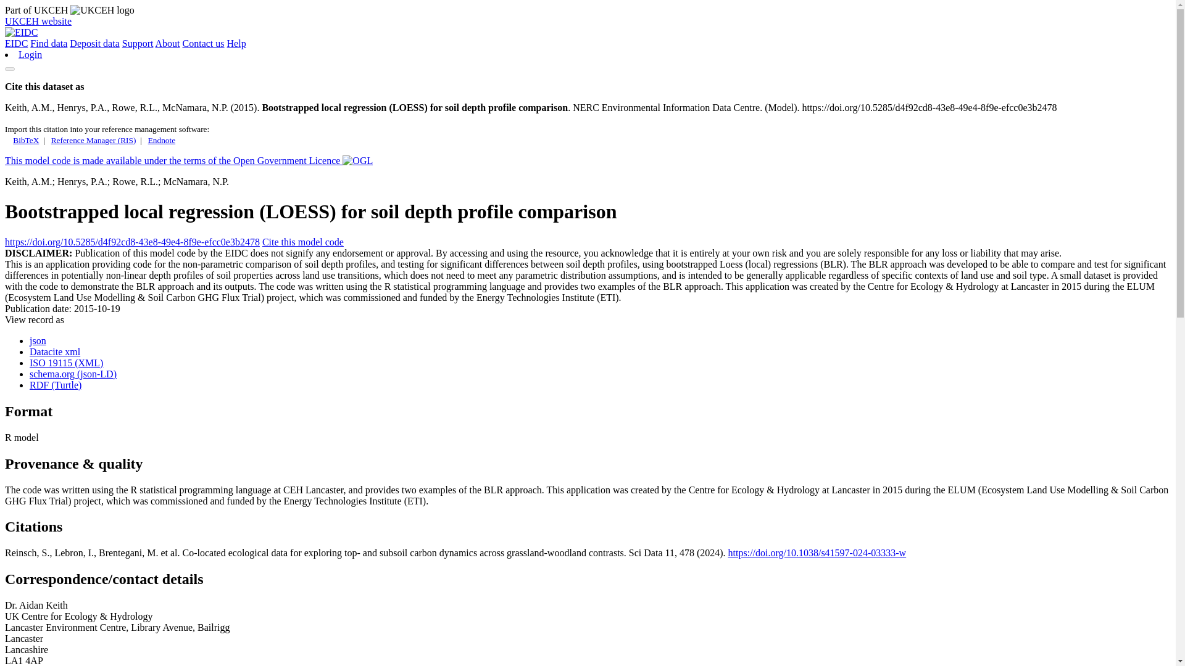 Image resolution: width=1185 pixels, height=666 pixels. What do you see at coordinates (26, 141) in the screenshot?
I see `BibTeX` at bounding box center [26, 141].